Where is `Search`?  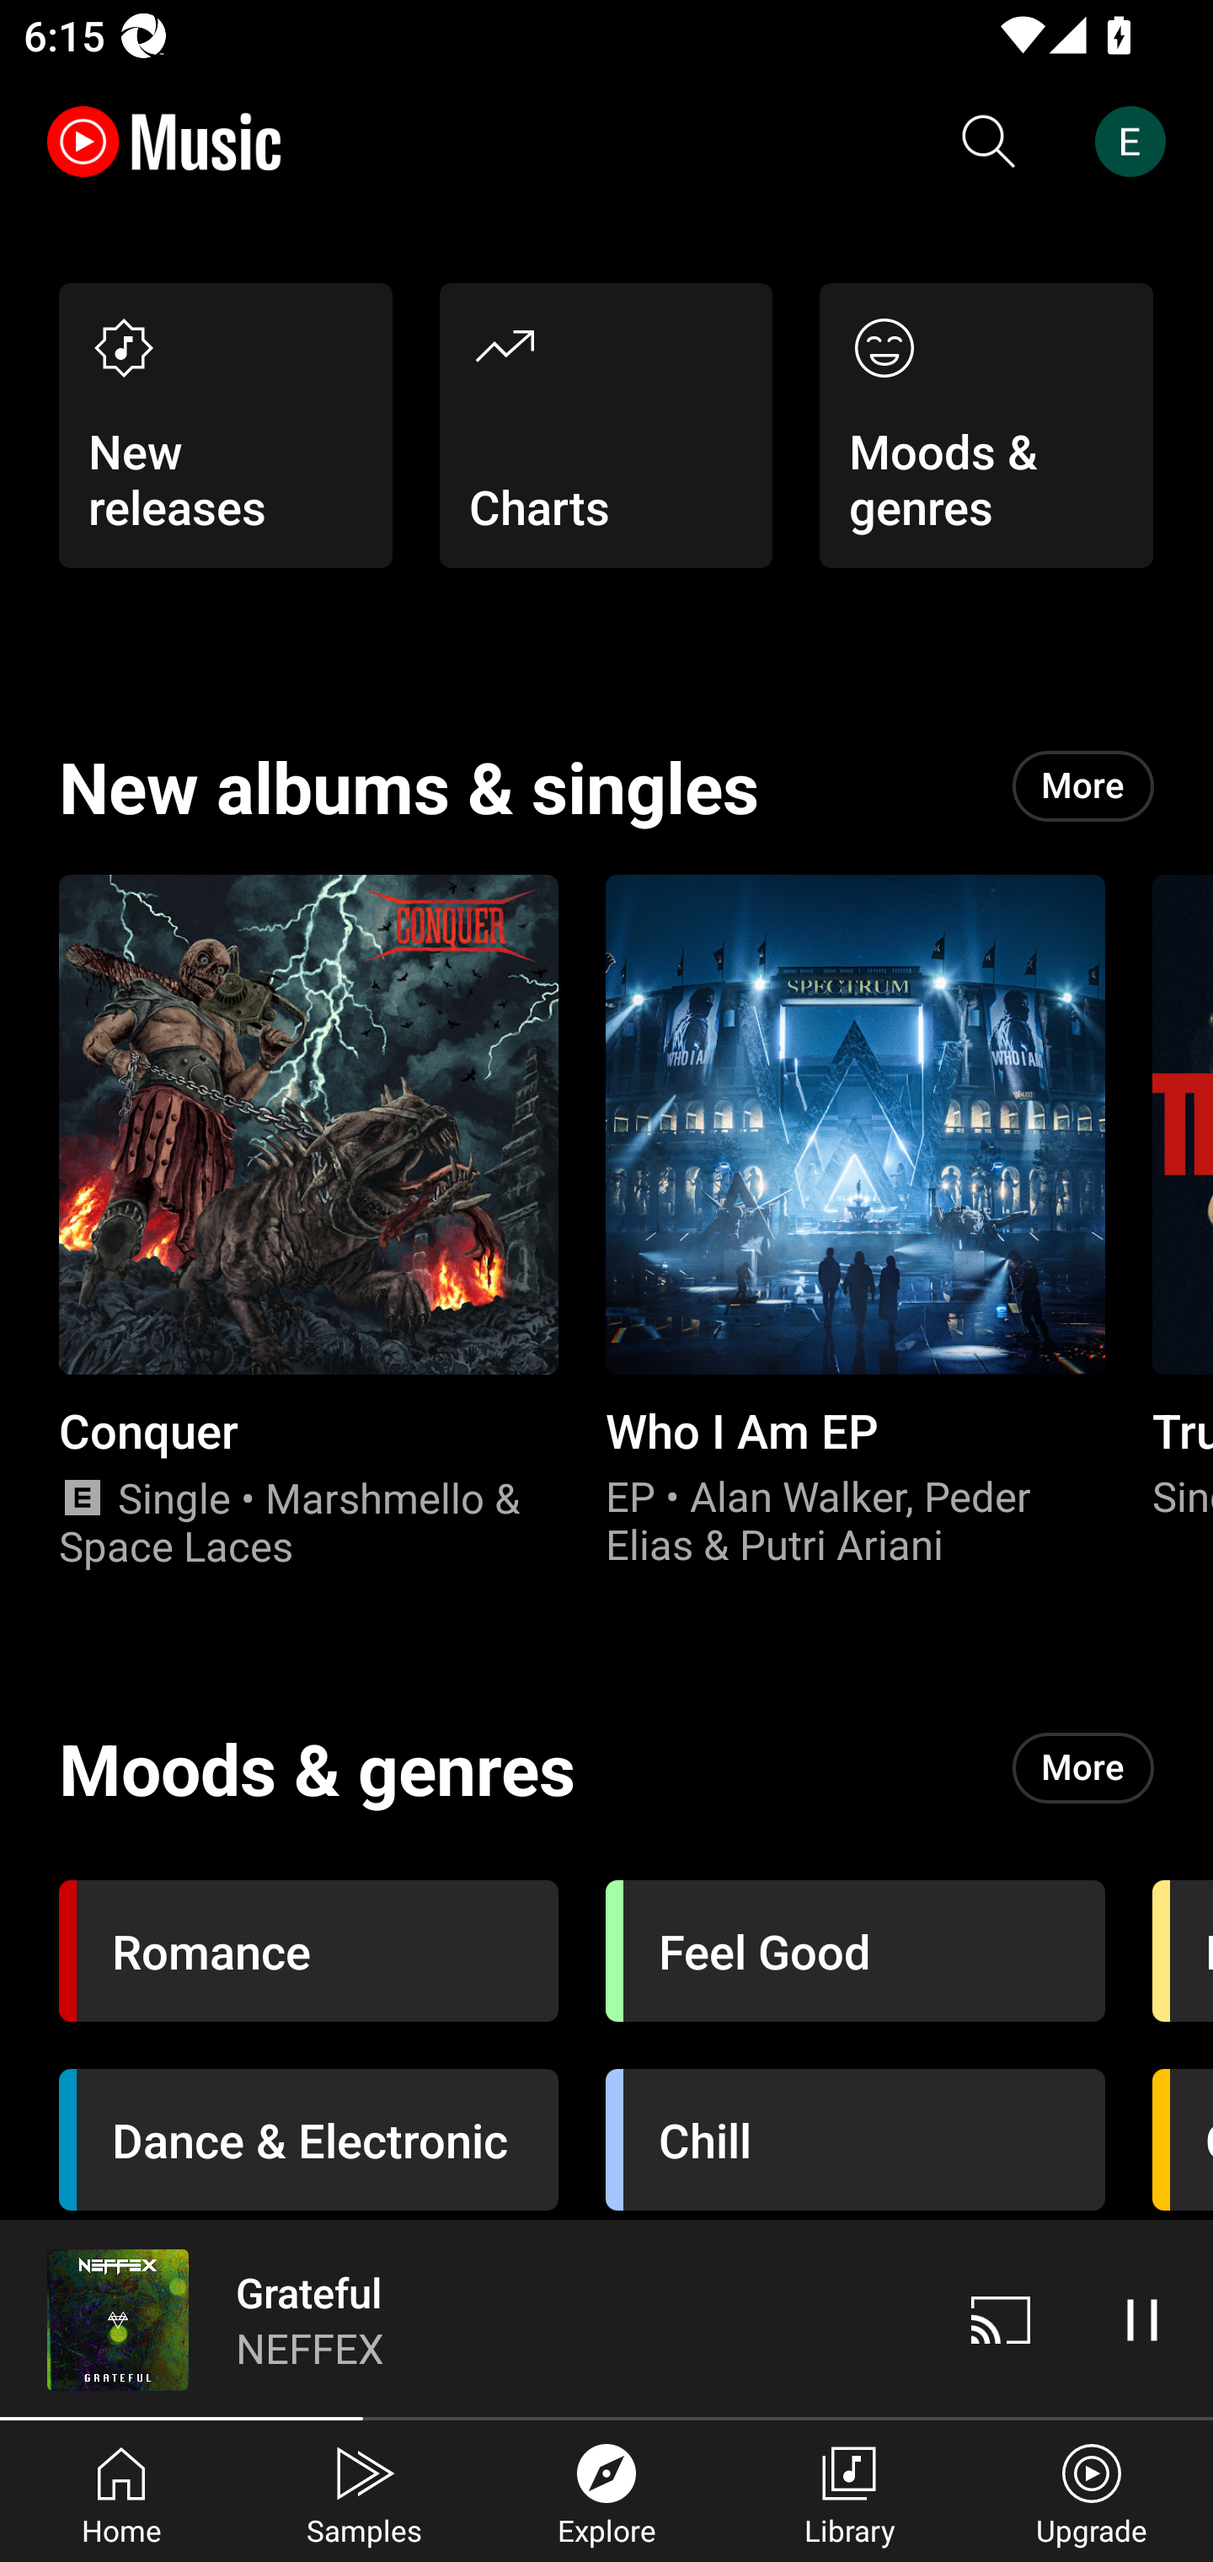
Search is located at coordinates (989, 142).